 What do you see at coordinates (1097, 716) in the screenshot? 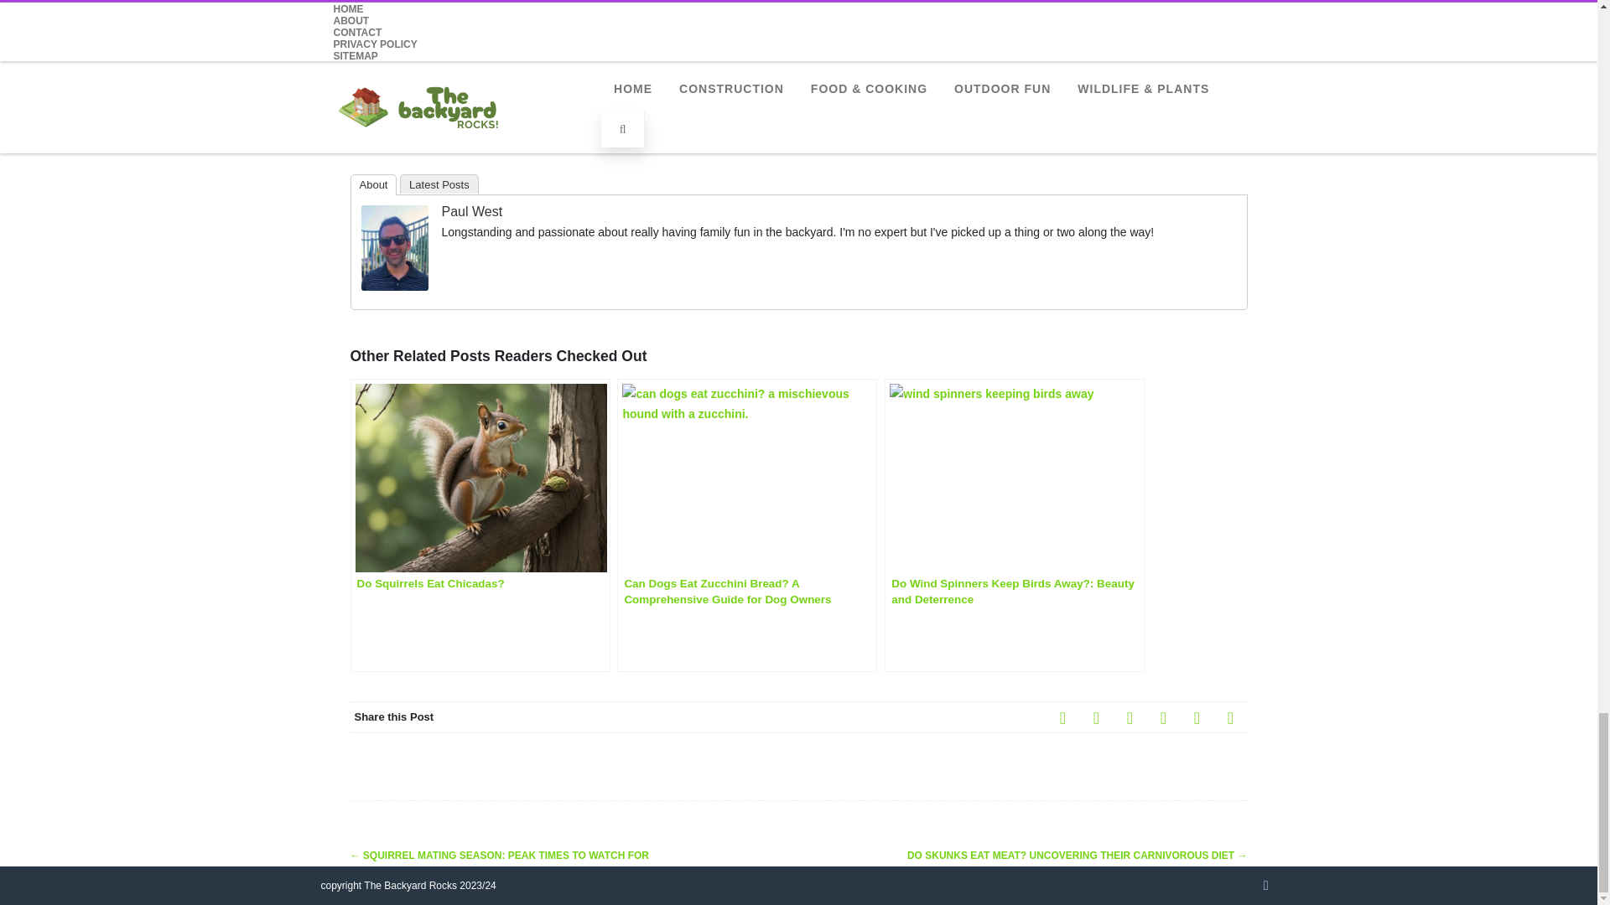
I see `Twitter` at bounding box center [1097, 716].